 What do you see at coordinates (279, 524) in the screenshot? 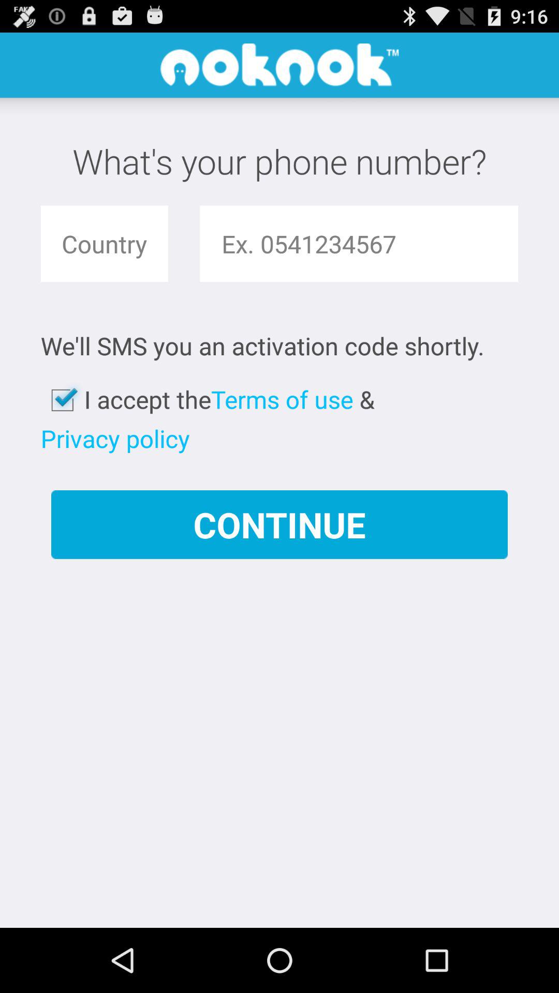
I see `scroll until continue app` at bounding box center [279, 524].